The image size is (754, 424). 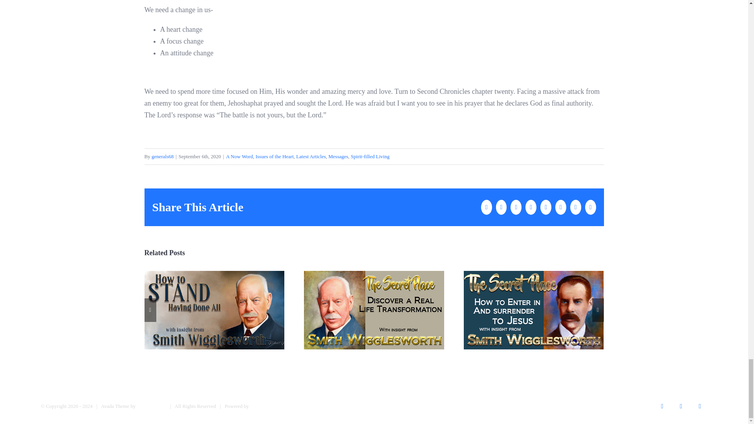 I want to click on A Now Word, so click(x=239, y=156).